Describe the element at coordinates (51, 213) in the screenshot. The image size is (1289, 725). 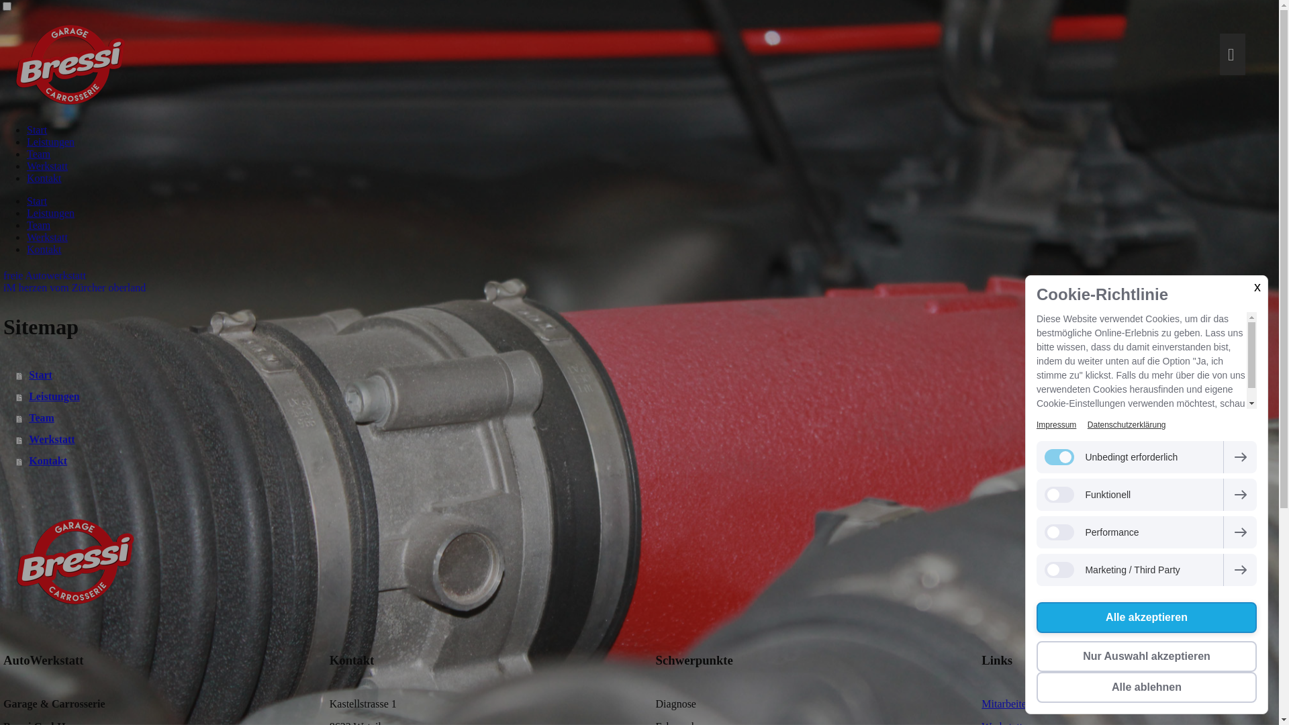
I see `Leistungen` at that location.